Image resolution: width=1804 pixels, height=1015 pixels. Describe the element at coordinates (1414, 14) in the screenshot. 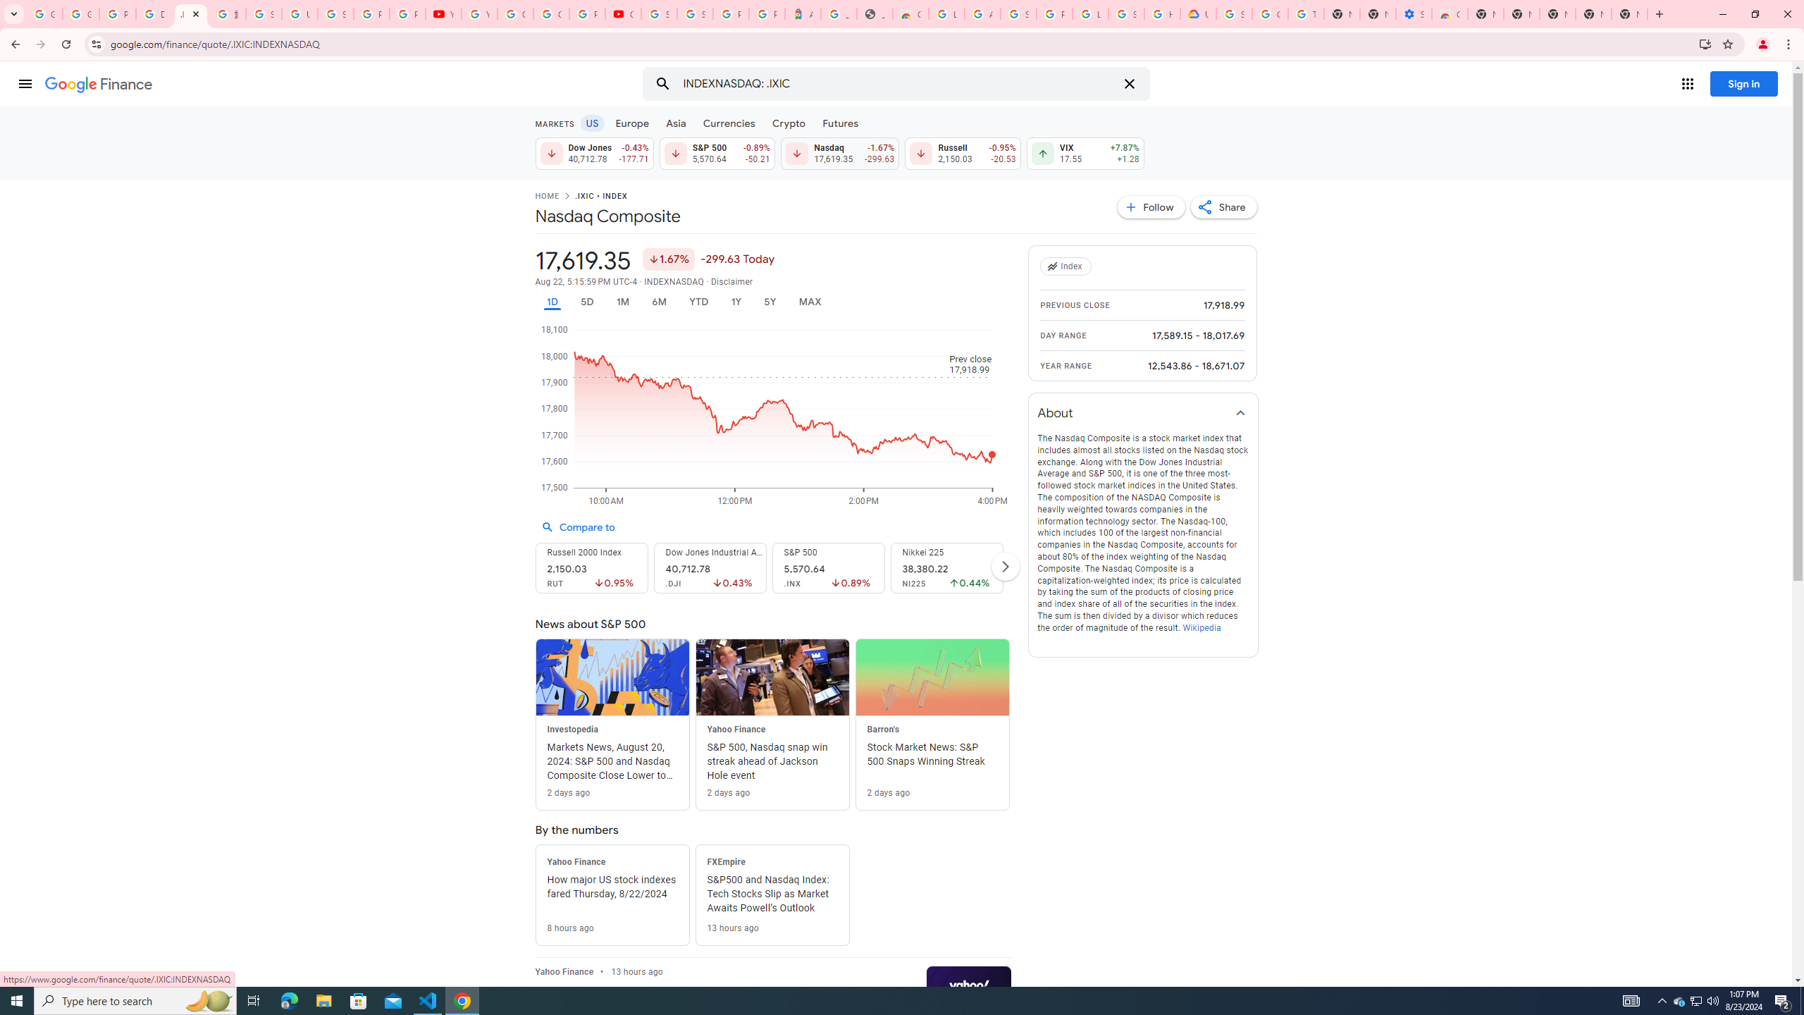

I see `Settings - Accessibility` at that location.